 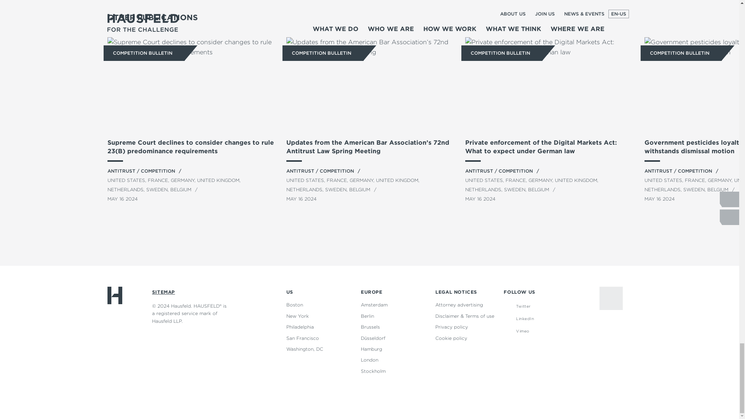 I want to click on Logo - small, so click(x=114, y=296).